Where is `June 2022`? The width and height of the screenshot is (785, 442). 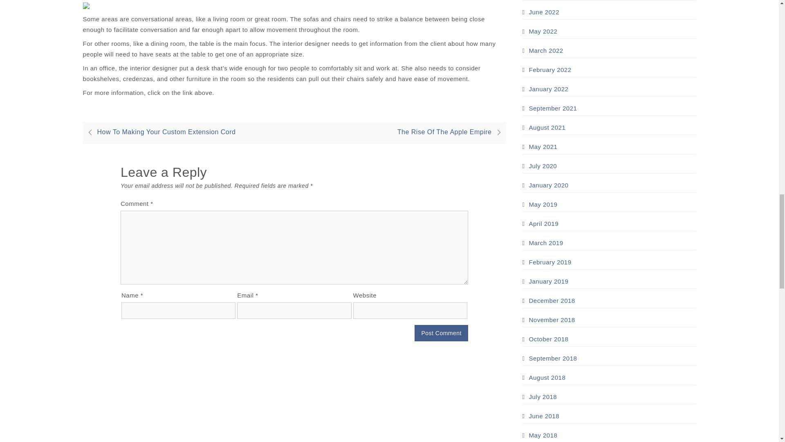
June 2022 is located at coordinates (541, 12).